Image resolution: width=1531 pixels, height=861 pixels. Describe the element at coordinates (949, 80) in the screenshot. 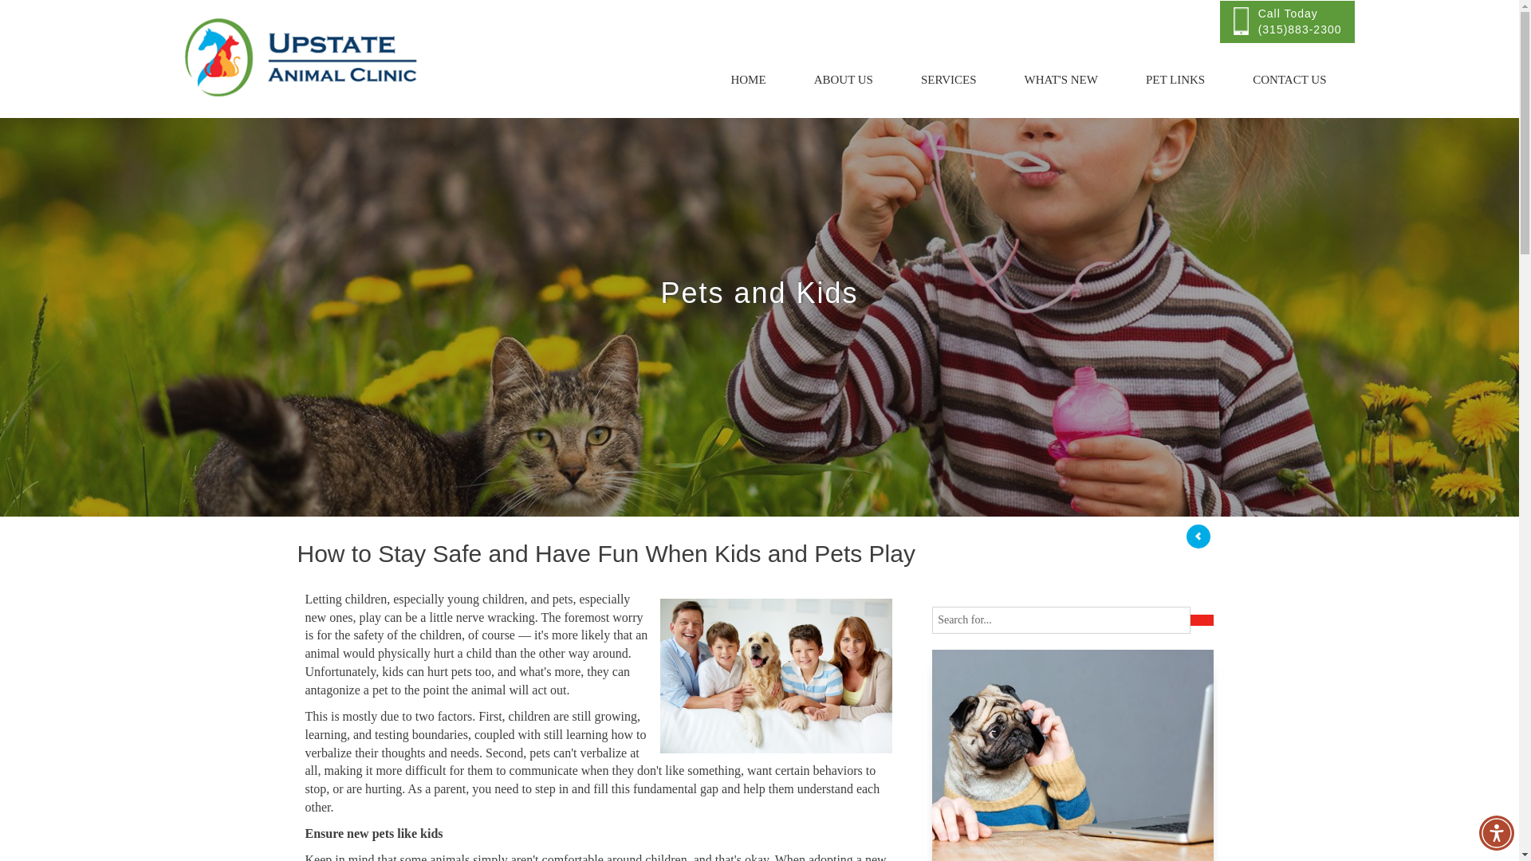

I see `SERVICES` at that location.